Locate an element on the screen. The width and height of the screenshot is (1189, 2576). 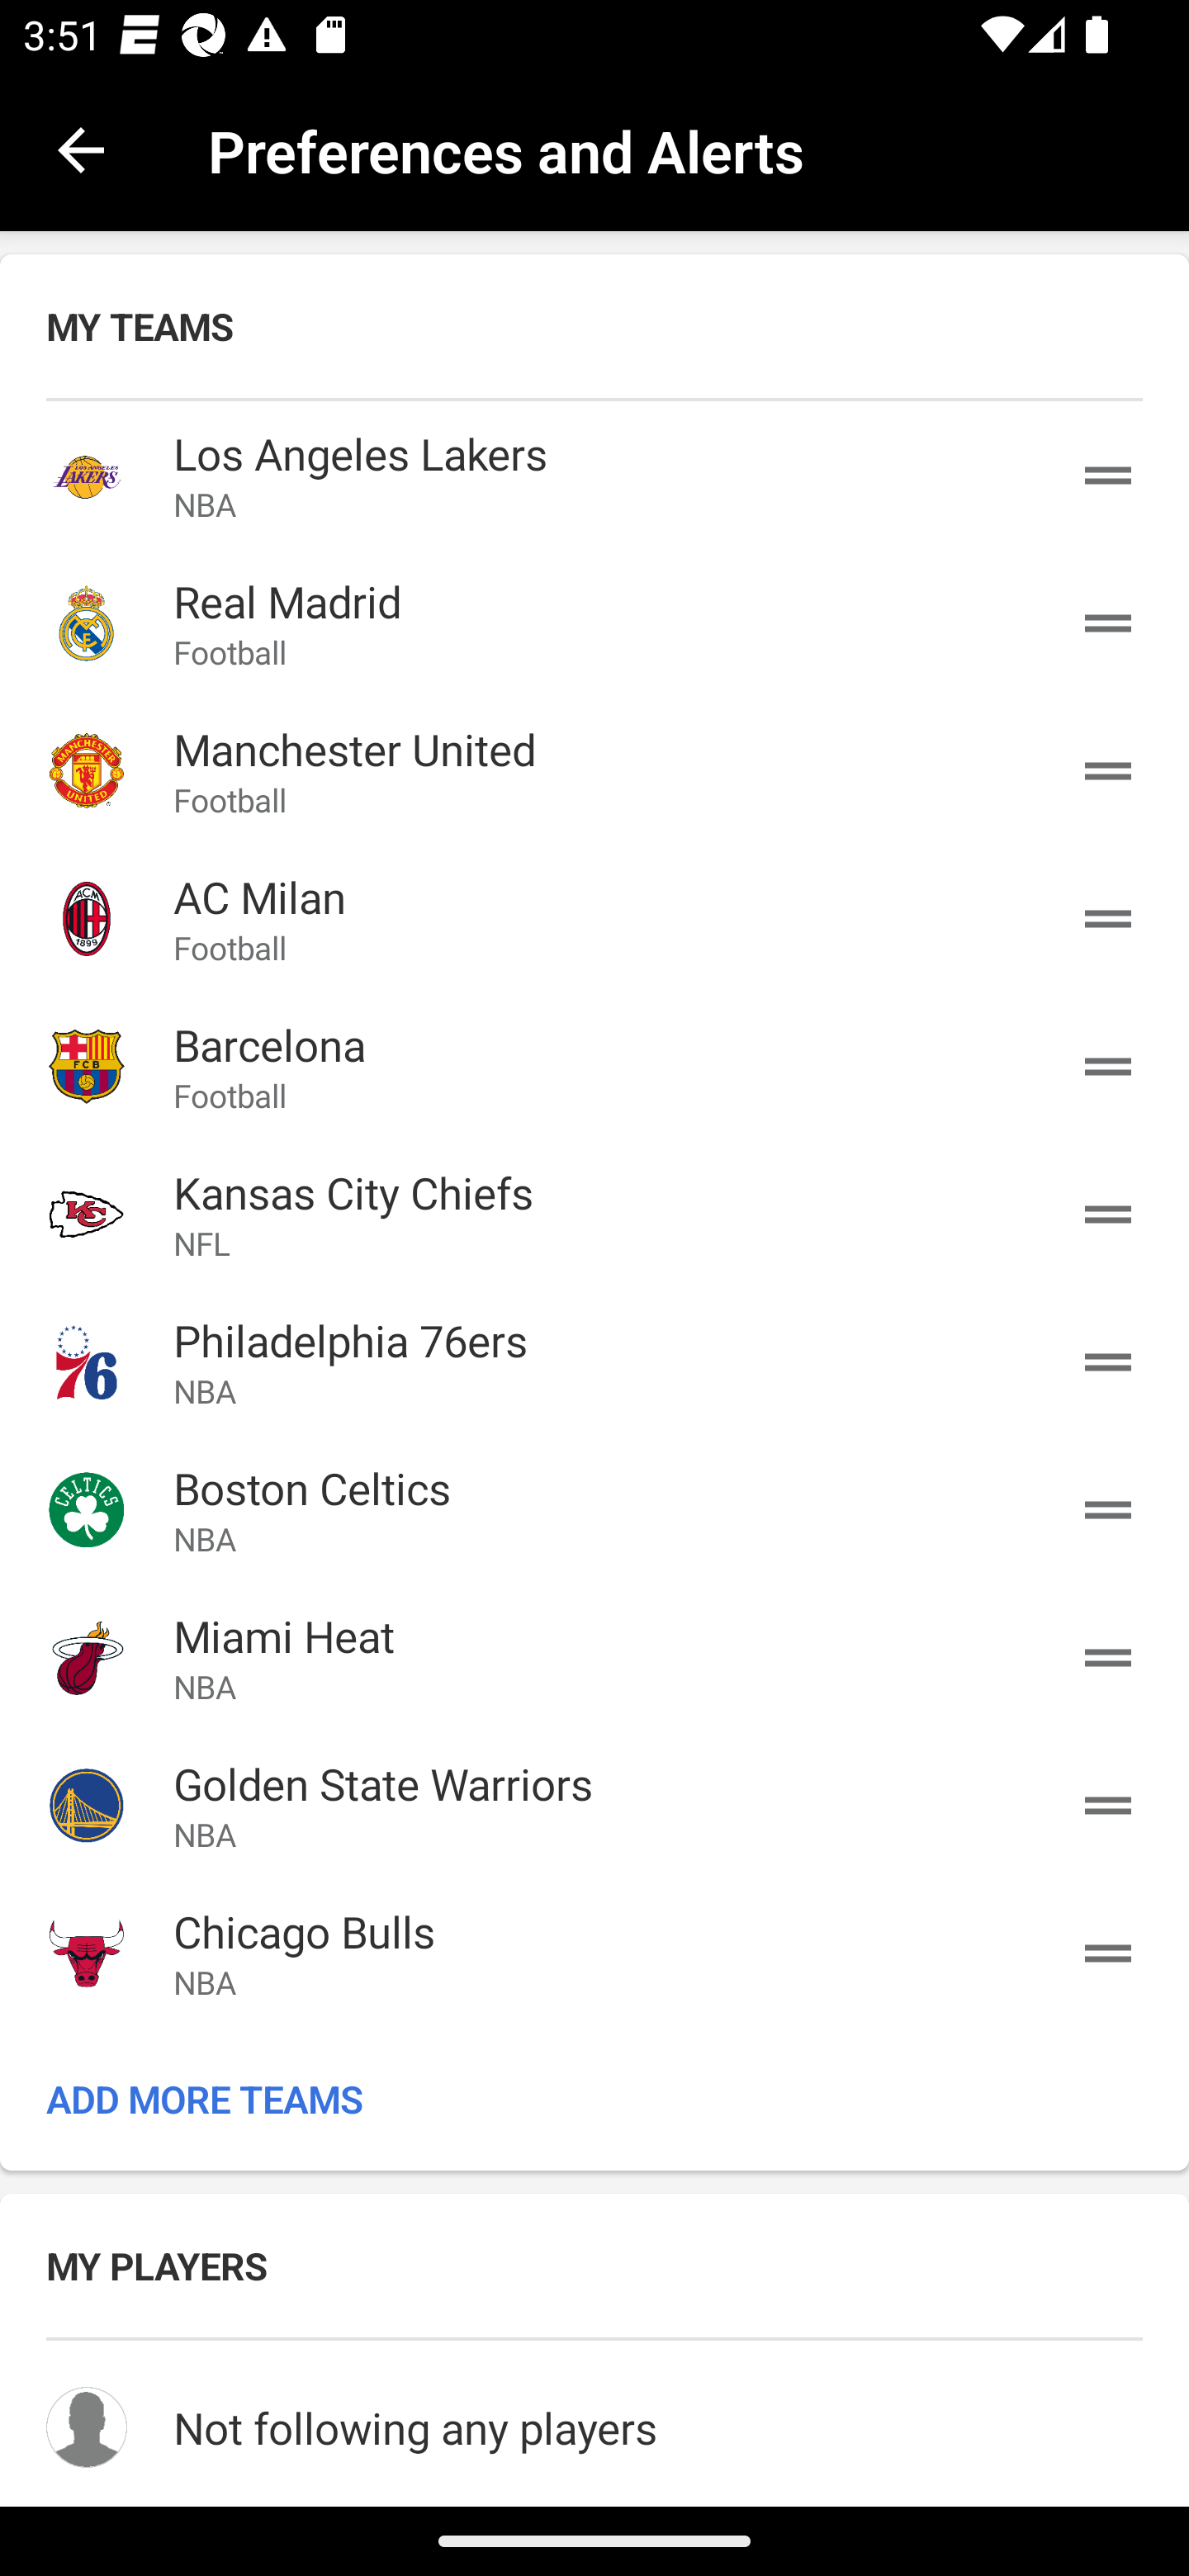
Miami Heat Miami Heat Miami Heat NBA NBA is located at coordinates (594, 1657).